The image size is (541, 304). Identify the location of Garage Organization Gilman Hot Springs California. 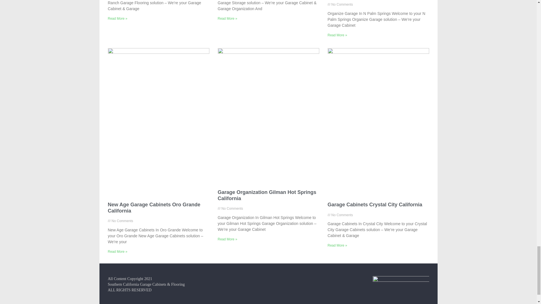
(267, 195).